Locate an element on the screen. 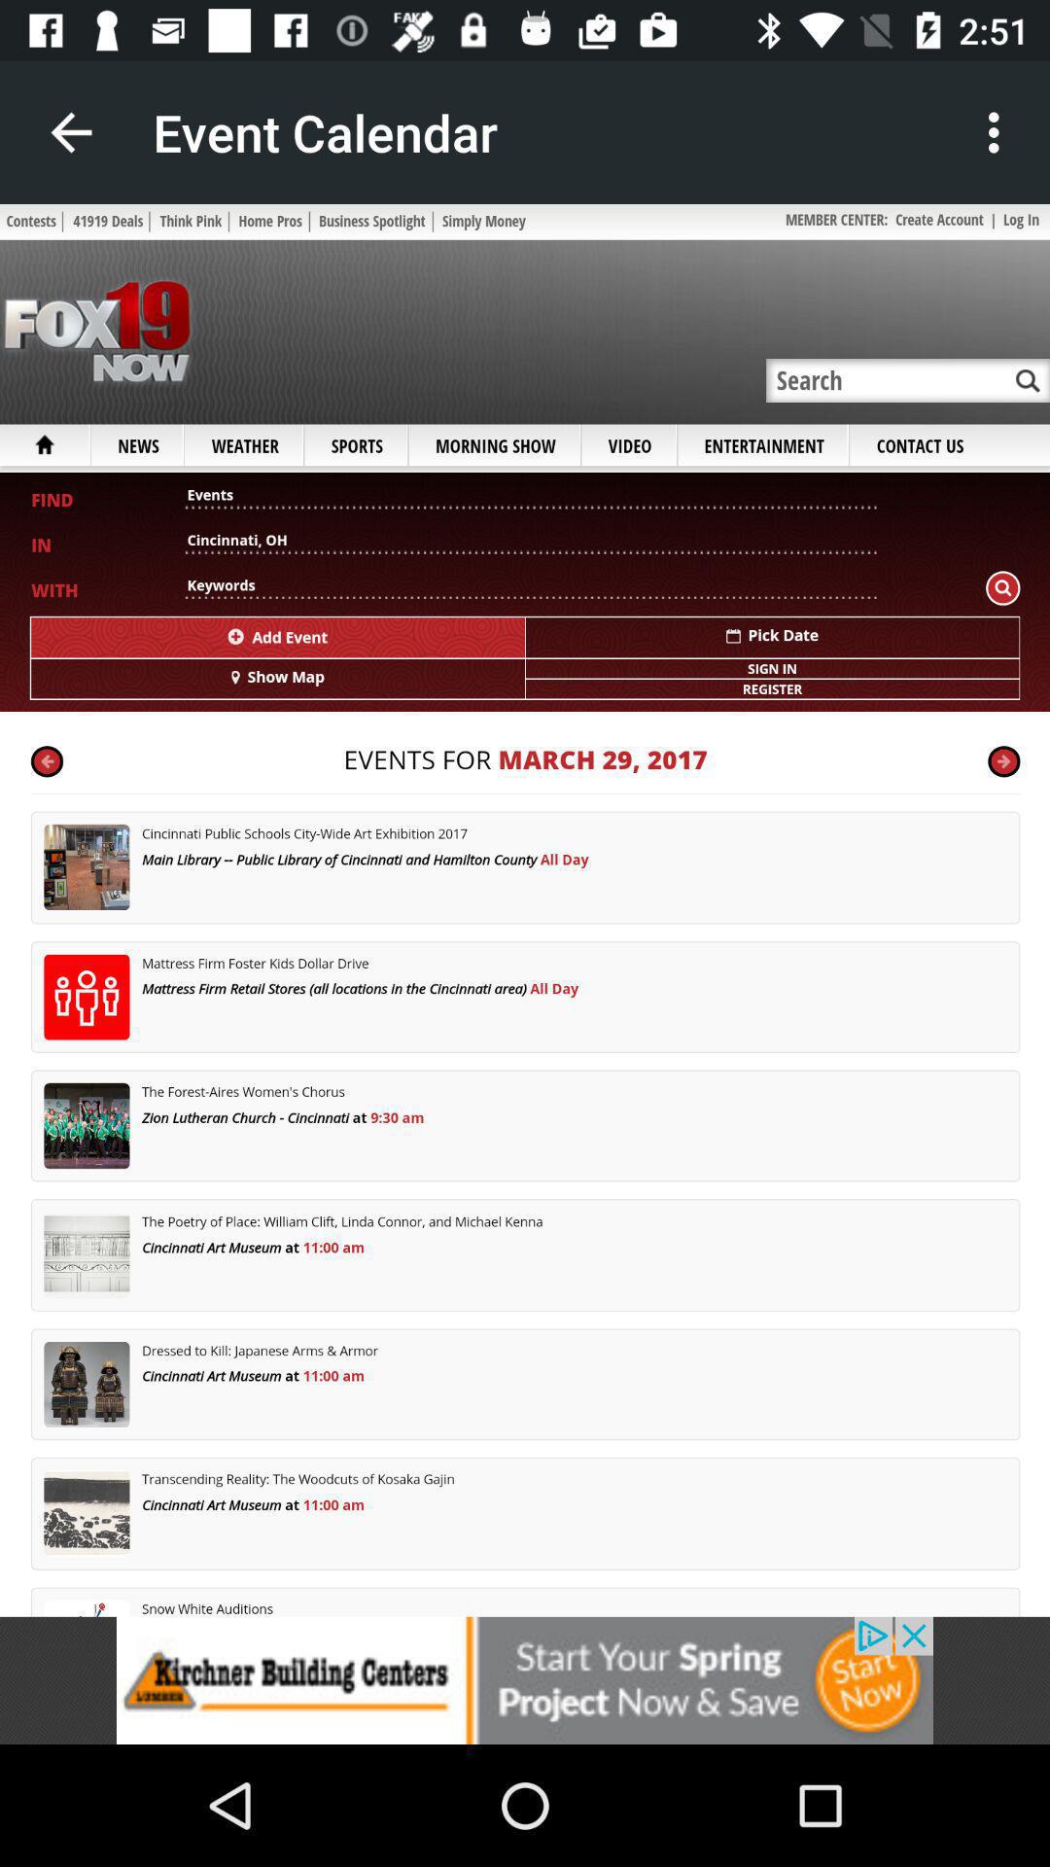  go to addverdisment is located at coordinates (525, 1680).